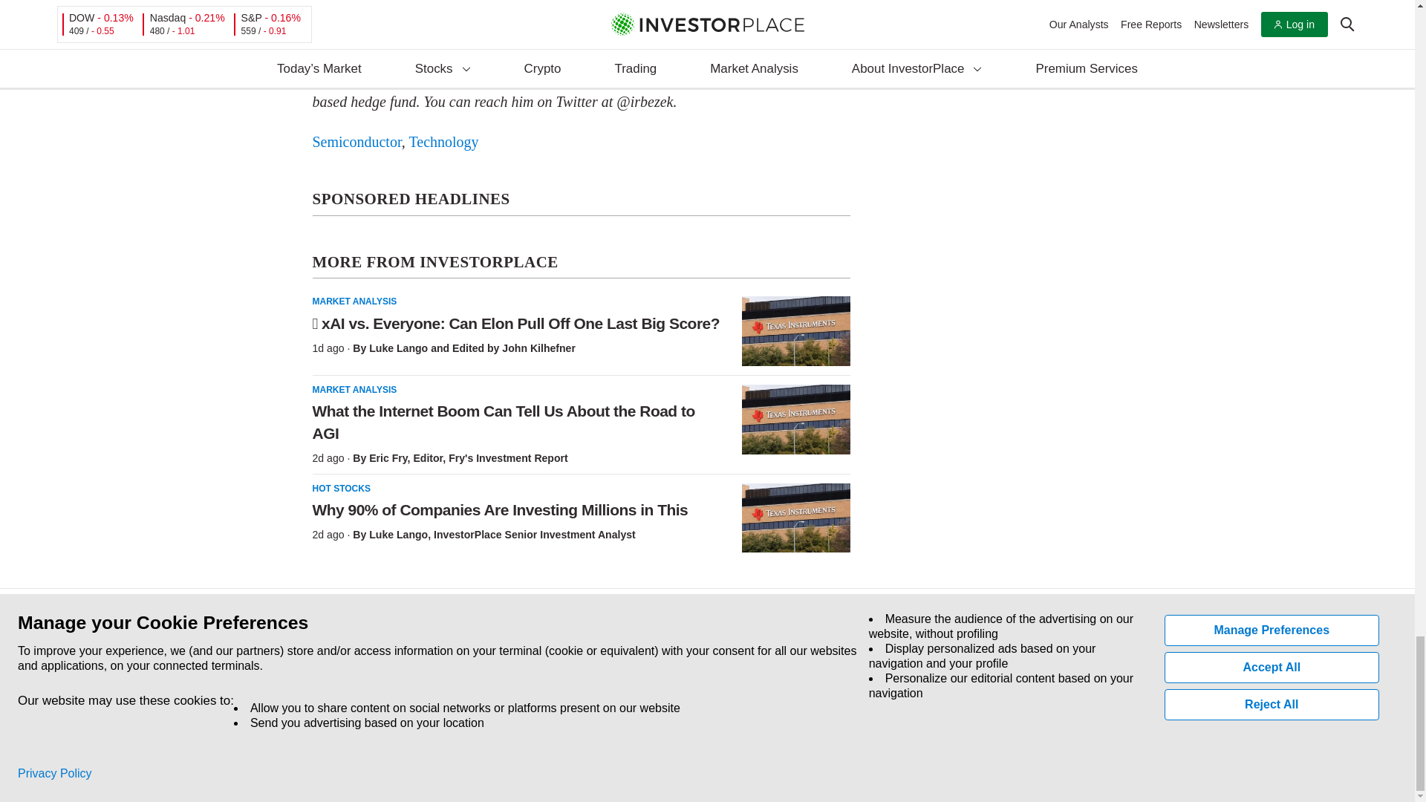  I want to click on Articles from Technology industry, so click(443, 141).